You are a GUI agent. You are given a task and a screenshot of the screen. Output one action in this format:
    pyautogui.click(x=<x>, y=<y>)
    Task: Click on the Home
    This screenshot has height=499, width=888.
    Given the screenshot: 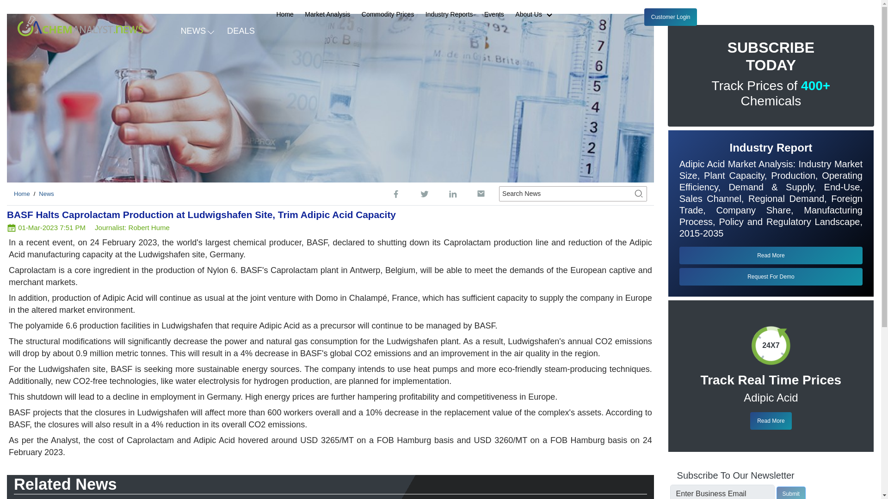 What is the action you would take?
    pyautogui.click(x=285, y=14)
    